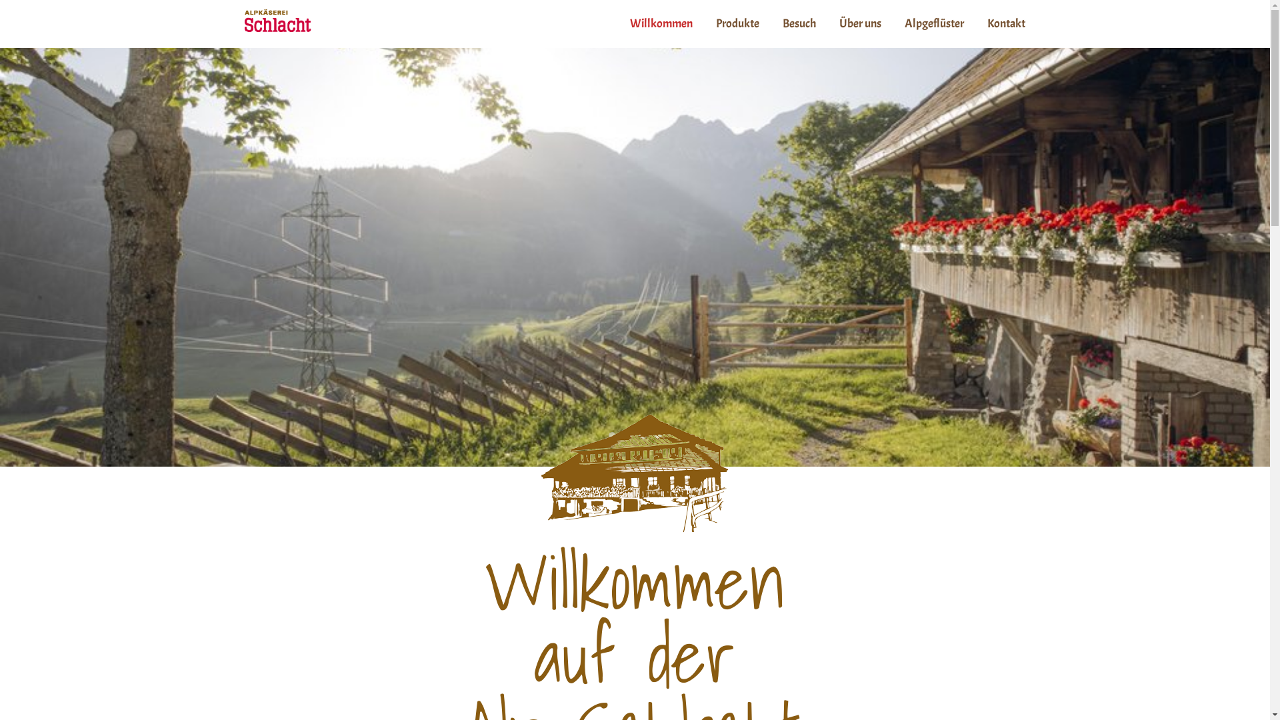 The height and width of the screenshot is (720, 1280). Describe the element at coordinates (612, 436) in the screenshot. I see `1` at that location.